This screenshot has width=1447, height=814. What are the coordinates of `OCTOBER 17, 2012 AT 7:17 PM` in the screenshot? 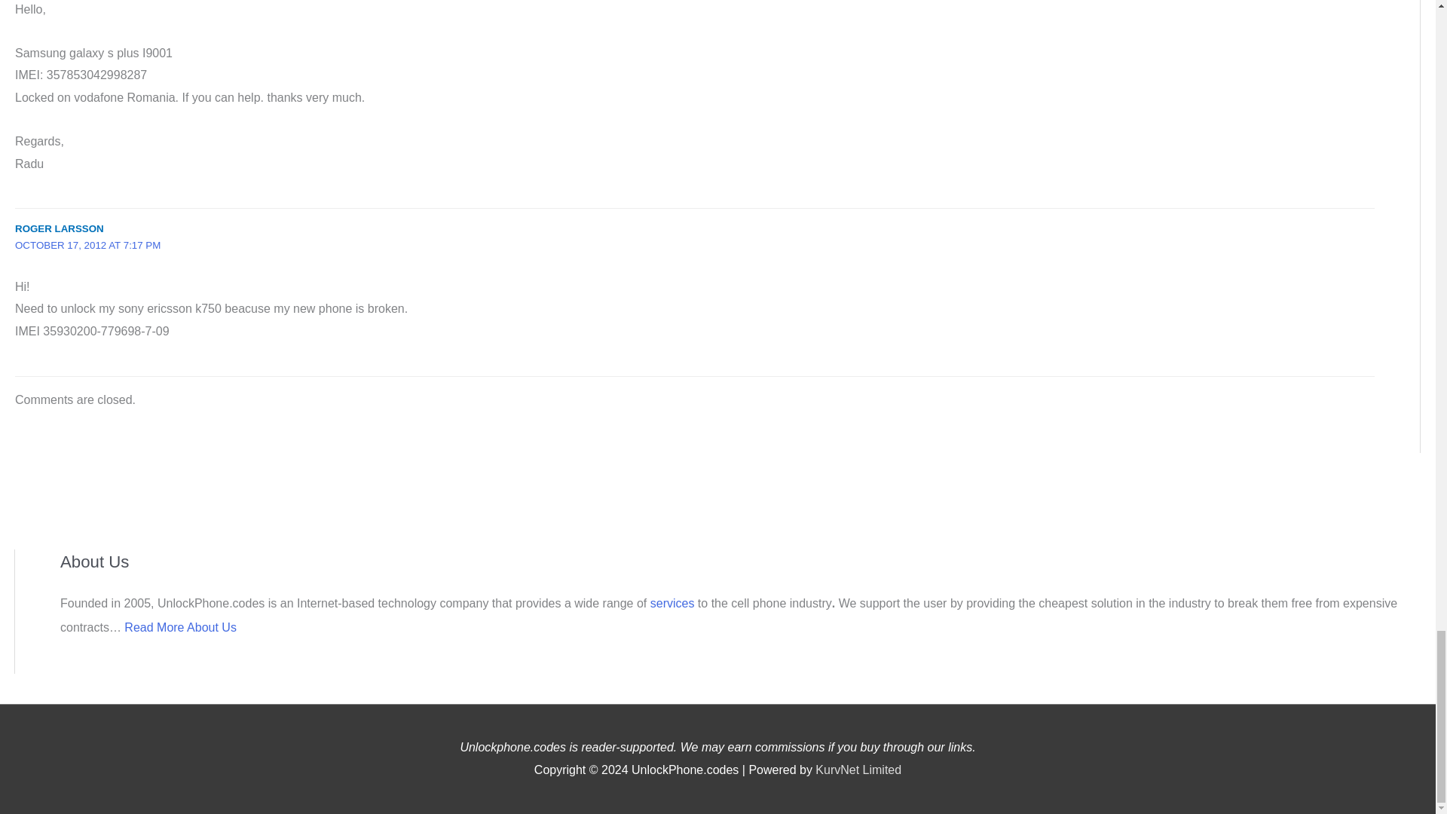 It's located at (87, 244).